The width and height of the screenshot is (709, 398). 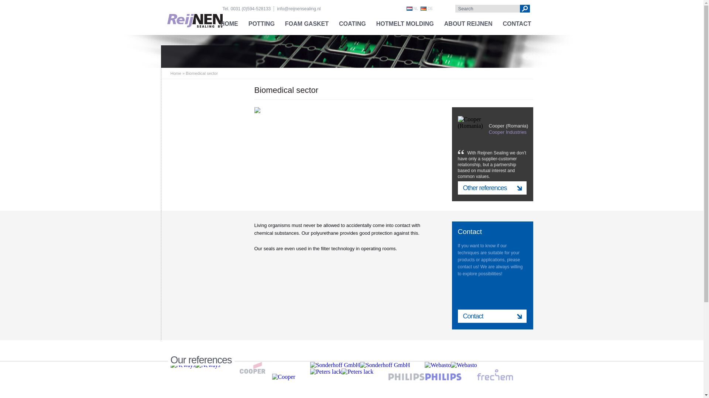 I want to click on POTTING, so click(x=261, y=24).